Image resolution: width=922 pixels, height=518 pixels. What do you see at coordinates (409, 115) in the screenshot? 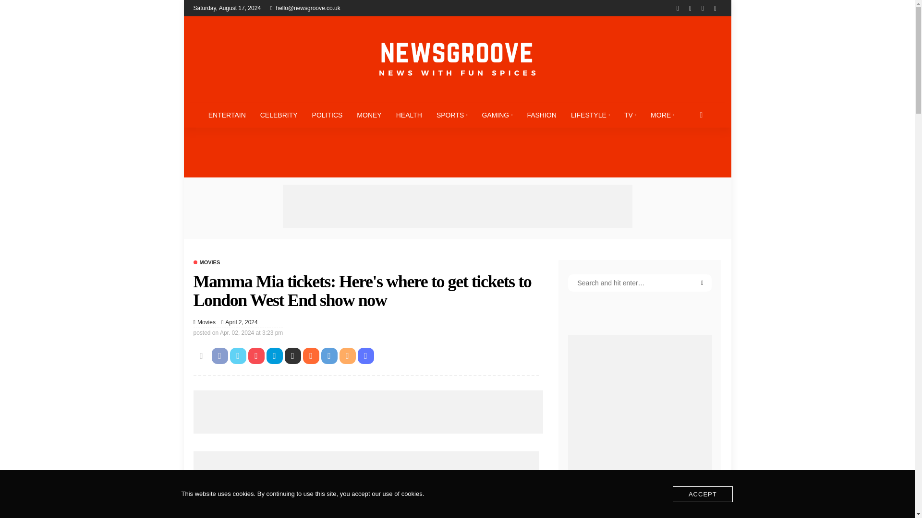
I see `HEALTH` at bounding box center [409, 115].